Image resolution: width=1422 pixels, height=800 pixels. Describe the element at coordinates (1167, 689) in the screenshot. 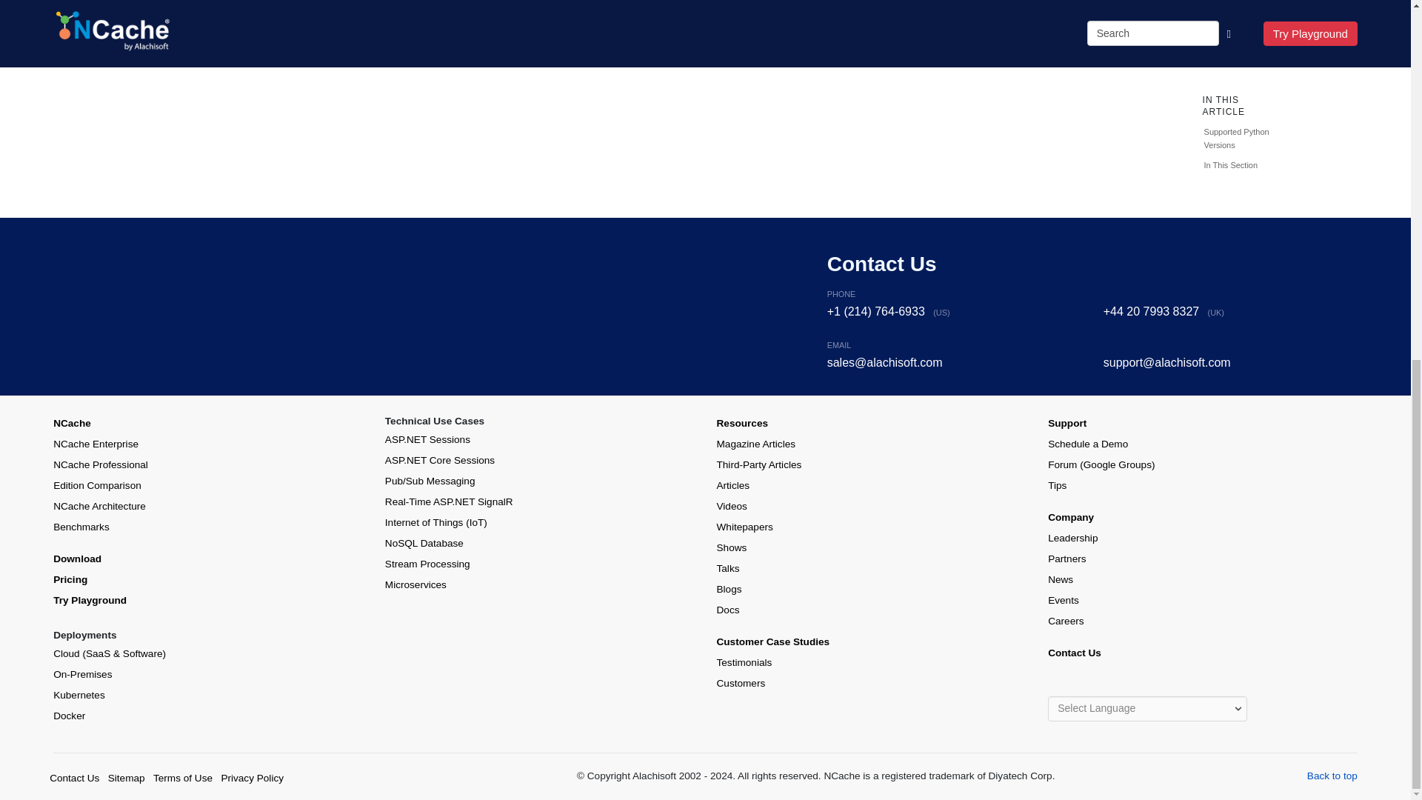

I see `Spanish` at that location.